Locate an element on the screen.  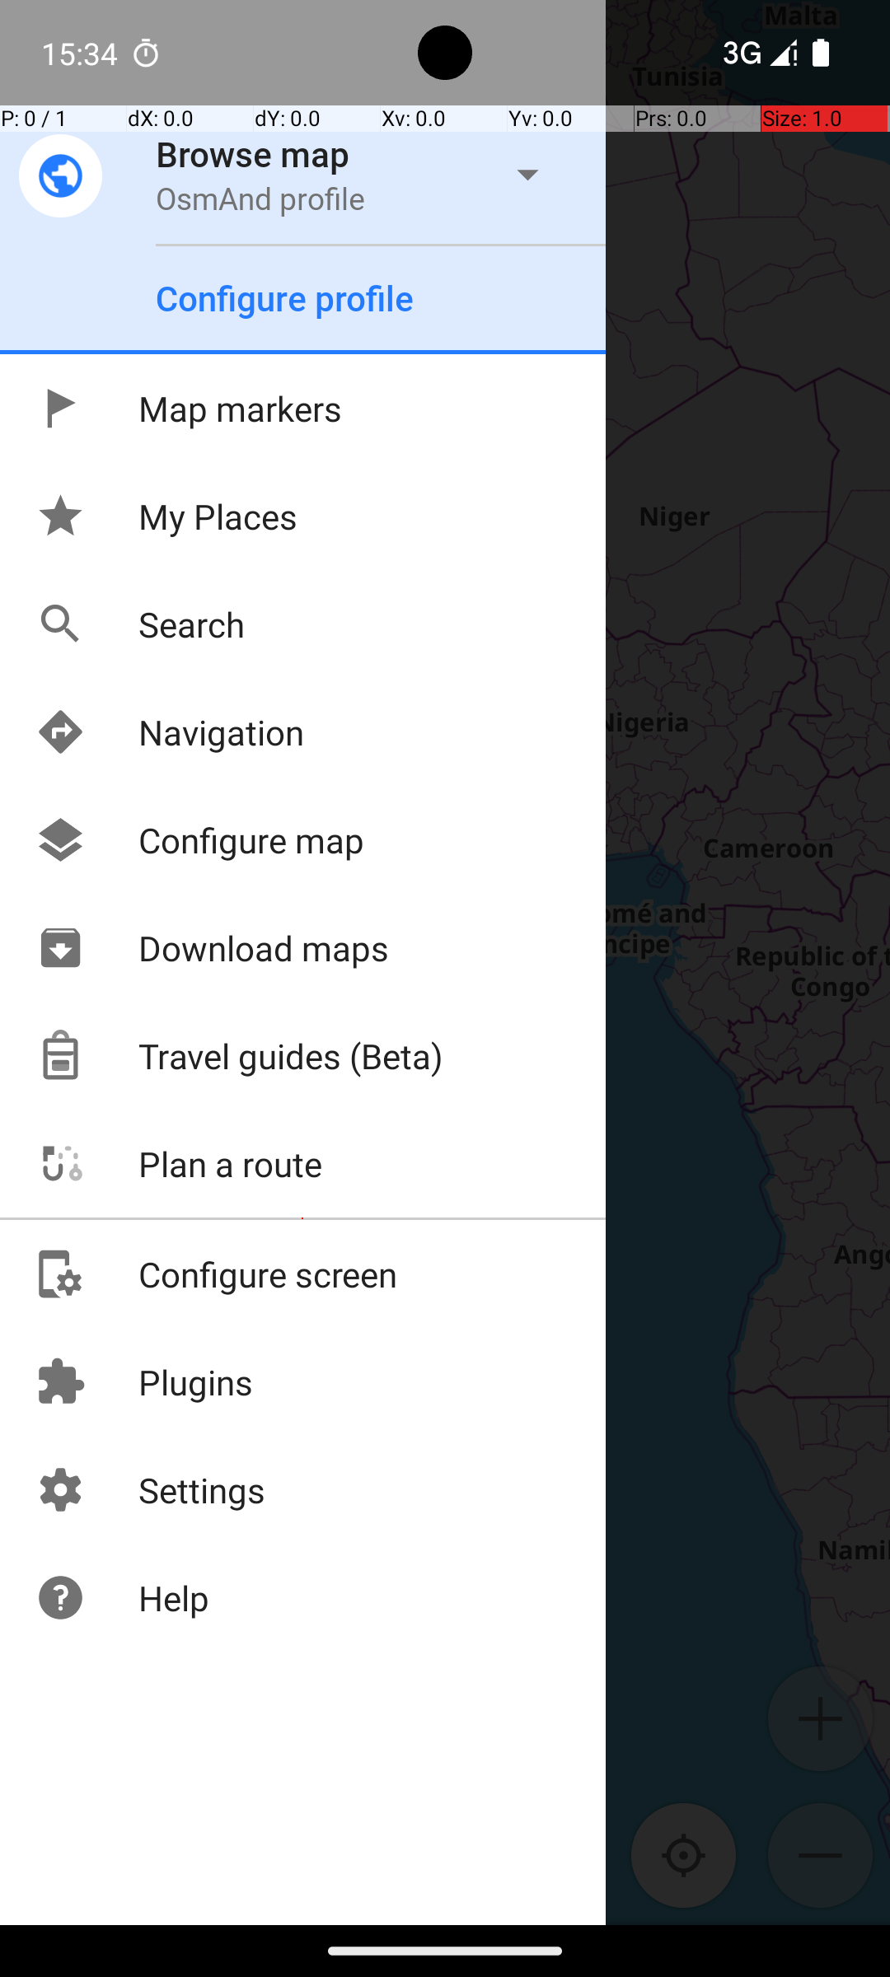
Configure profile is located at coordinates (285, 298).